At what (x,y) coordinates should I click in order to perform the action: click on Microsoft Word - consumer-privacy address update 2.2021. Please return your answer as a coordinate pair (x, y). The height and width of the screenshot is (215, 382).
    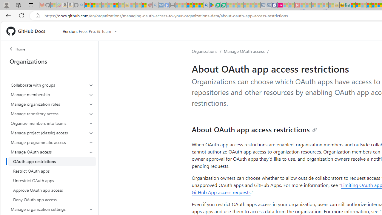
    Looking at the image, I should click on (223, 5).